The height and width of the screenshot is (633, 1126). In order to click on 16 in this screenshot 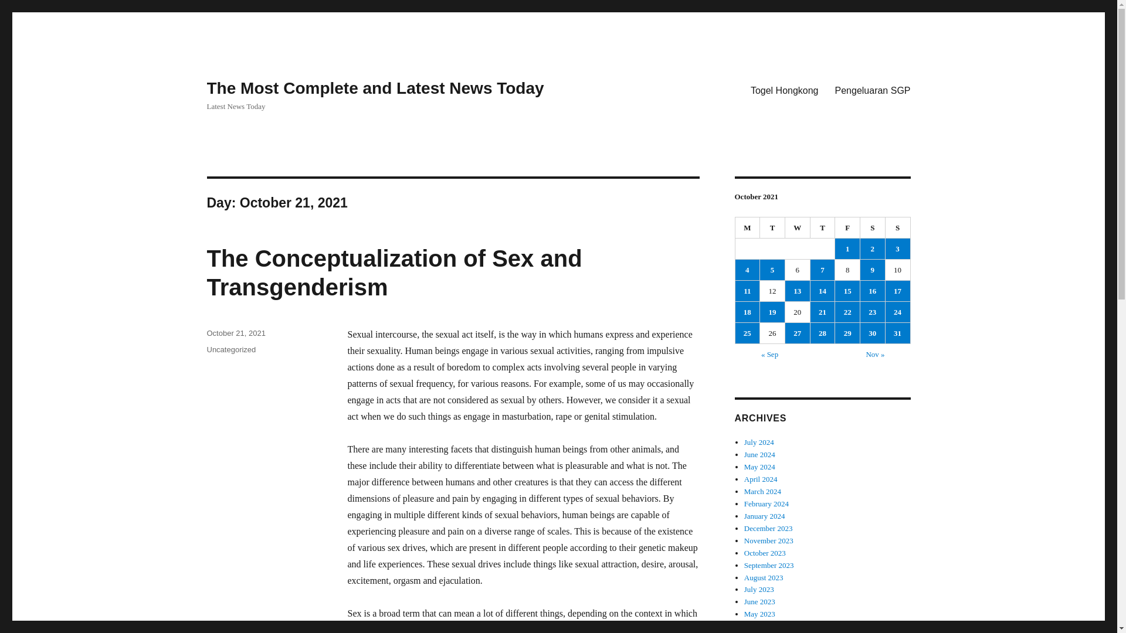, I will do `click(873, 291)`.